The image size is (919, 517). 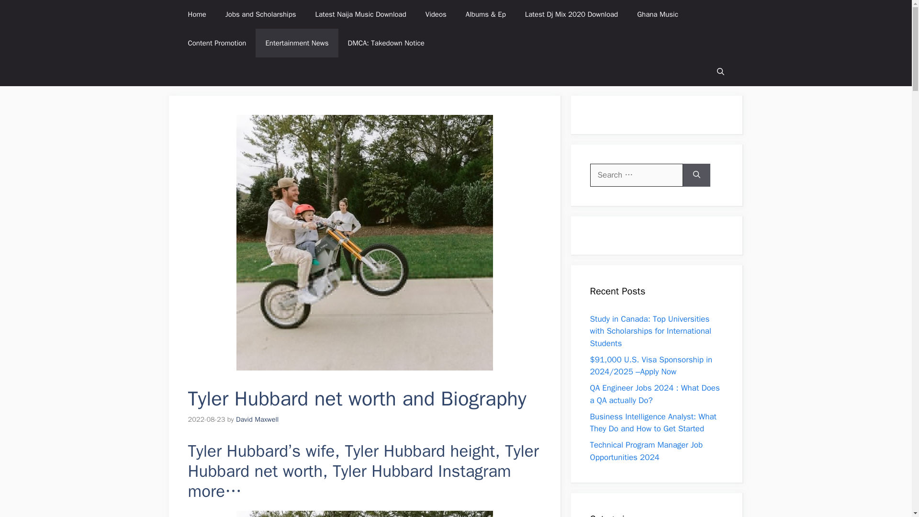 What do you see at coordinates (658, 14) in the screenshot?
I see `Ghana Music` at bounding box center [658, 14].